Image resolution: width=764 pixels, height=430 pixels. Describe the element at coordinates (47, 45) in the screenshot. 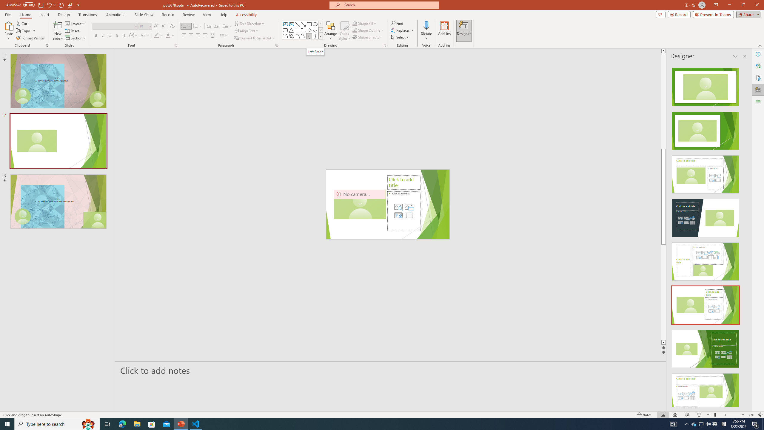

I see `Office Clipboard...` at that location.